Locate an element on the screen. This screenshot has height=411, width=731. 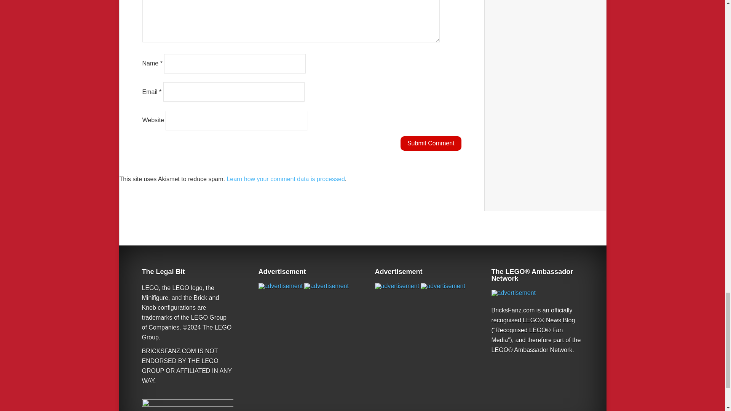
advertisement is located at coordinates (280, 286).